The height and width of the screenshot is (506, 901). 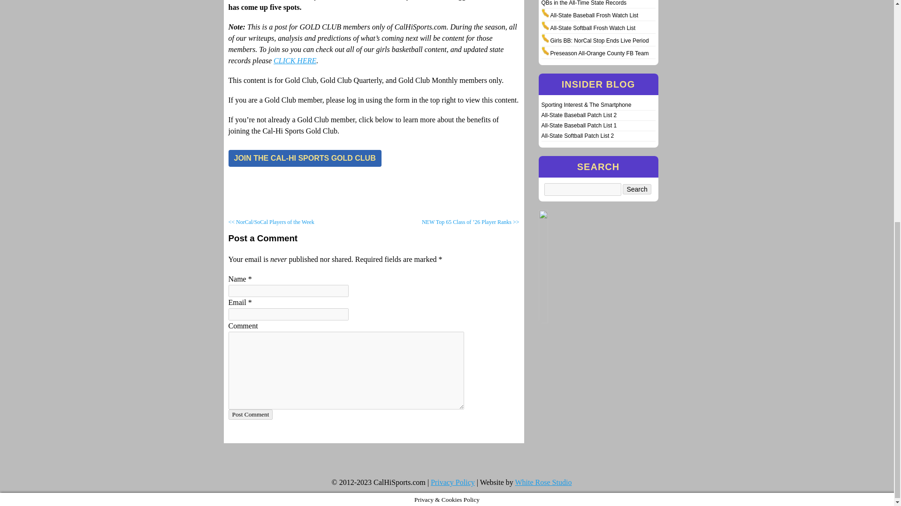 I want to click on Permalink to All-State Baseball Patch List 1, so click(x=579, y=126).